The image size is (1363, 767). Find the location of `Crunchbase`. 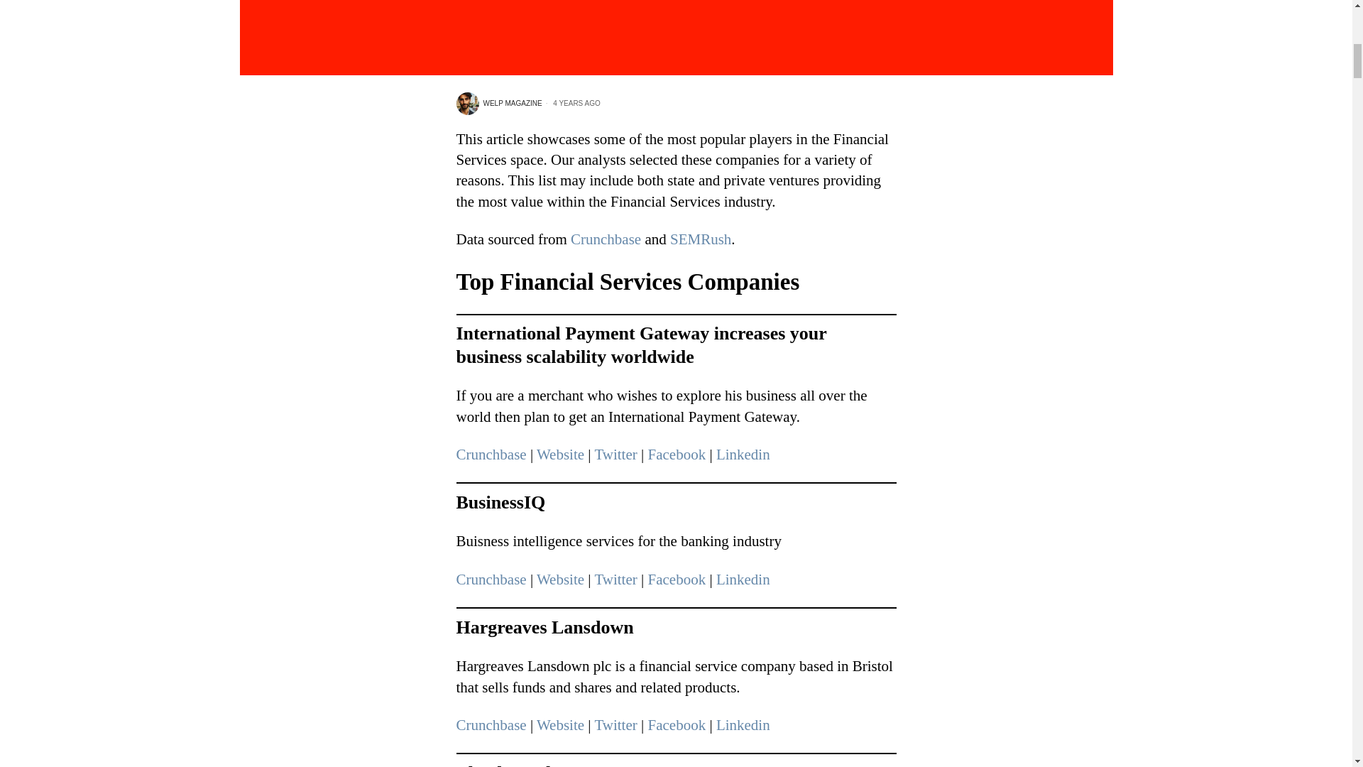

Crunchbase is located at coordinates (606, 239).